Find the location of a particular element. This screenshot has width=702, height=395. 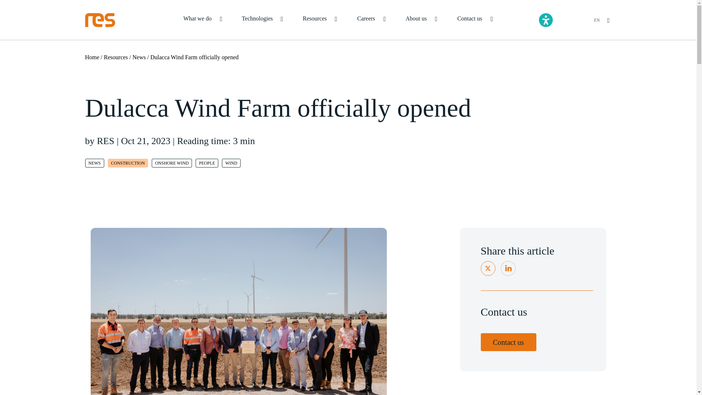

Contact us is located at coordinates (475, 20).